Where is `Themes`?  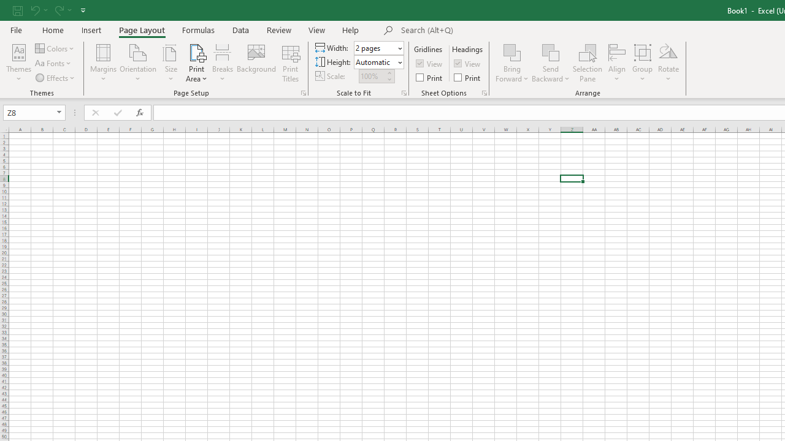
Themes is located at coordinates (18, 62).